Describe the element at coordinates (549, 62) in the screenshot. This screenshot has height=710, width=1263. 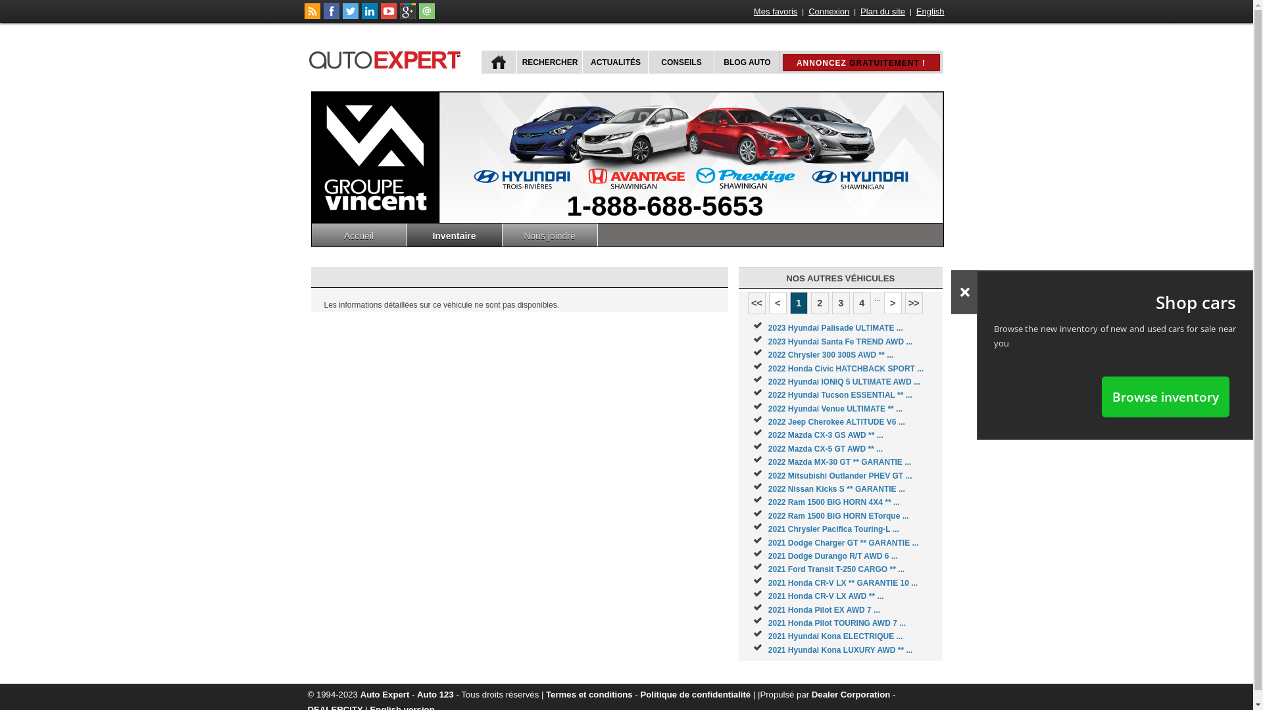
I see `RECHERCHER` at that location.